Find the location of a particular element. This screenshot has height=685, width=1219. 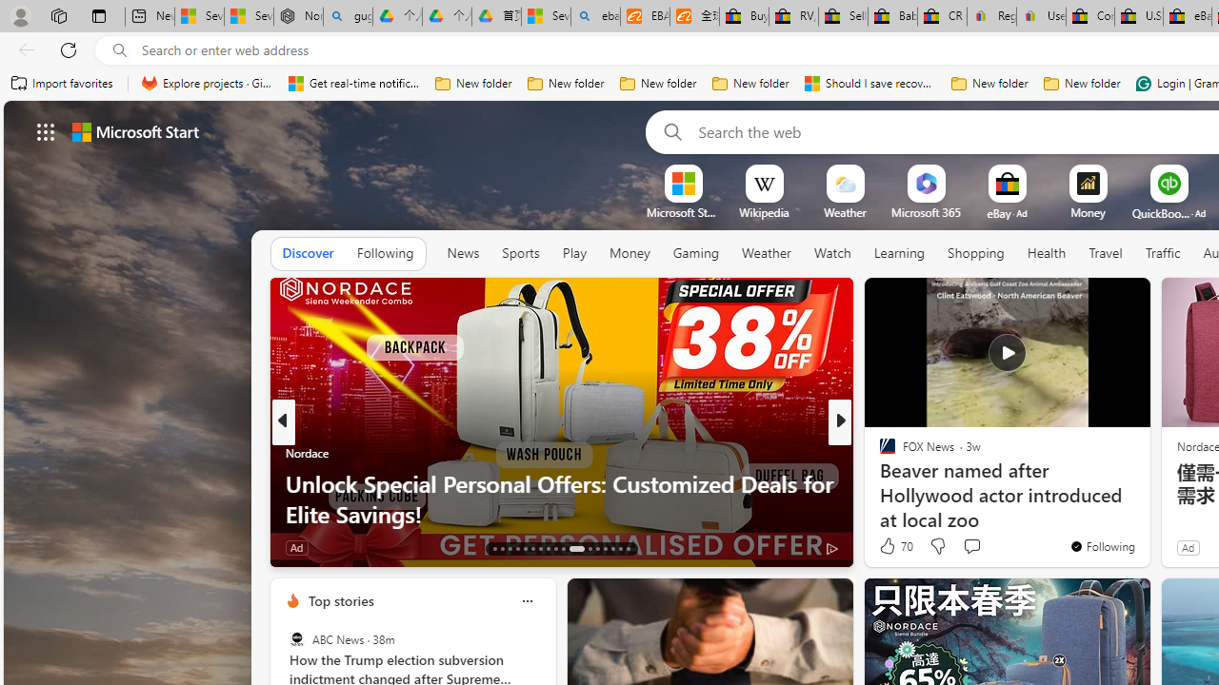

guge yunpan - Search is located at coordinates (348, 17).